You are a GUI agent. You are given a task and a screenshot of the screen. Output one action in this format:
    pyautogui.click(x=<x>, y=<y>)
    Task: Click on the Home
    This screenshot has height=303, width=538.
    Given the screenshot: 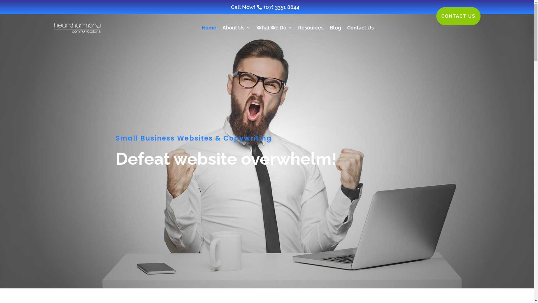 What is the action you would take?
    pyautogui.click(x=209, y=28)
    